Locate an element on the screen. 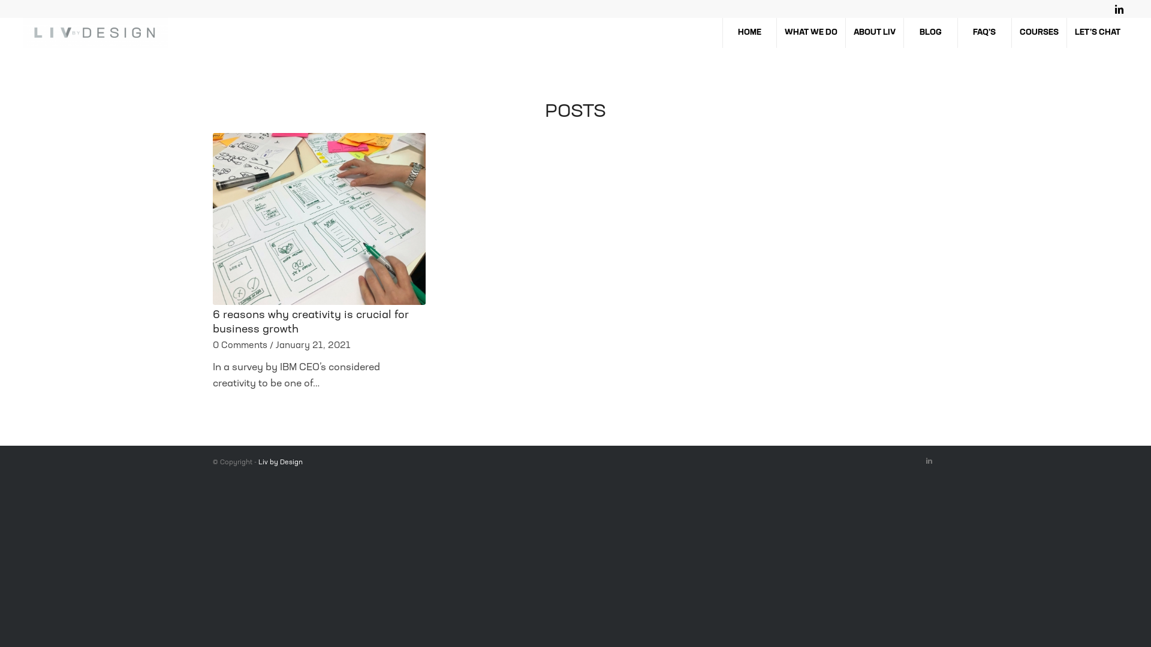 Image resolution: width=1151 pixels, height=647 pixels. 0 Comments is located at coordinates (240, 346).